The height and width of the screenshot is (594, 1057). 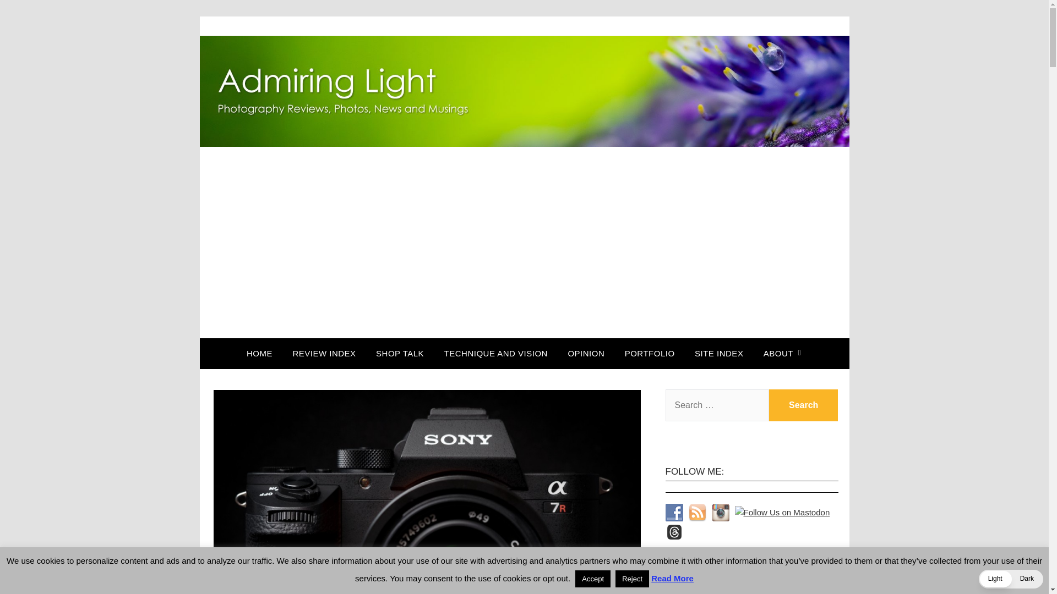 What do you see at coordinates (586, 353) in the screenshot?
I see `OPINION` at bounding box center [586, 353].